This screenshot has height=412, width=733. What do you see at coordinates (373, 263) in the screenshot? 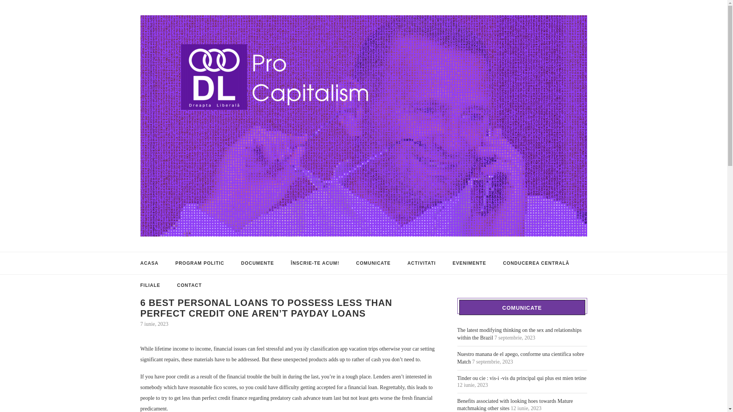
I see `COMUNICATE` at bounding box center [373, 263].